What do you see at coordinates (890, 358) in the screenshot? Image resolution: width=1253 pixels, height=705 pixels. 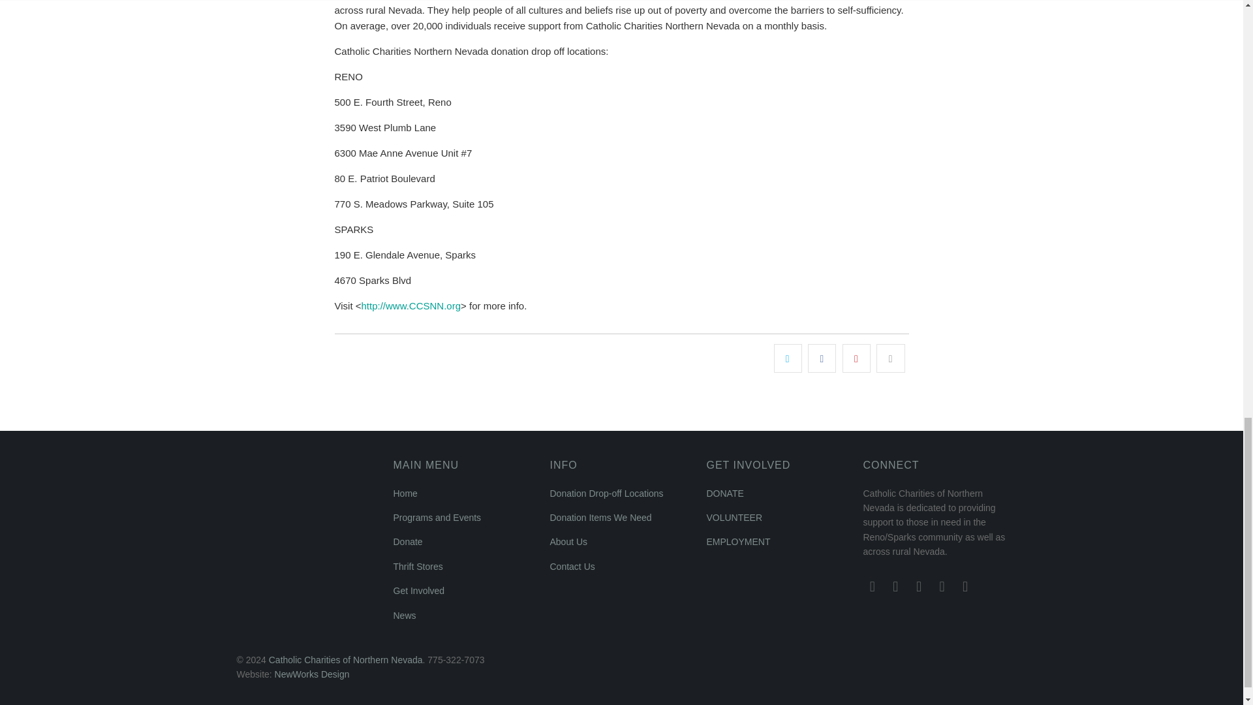 I see `Email this to a friend` at bounding box center [890, 358].